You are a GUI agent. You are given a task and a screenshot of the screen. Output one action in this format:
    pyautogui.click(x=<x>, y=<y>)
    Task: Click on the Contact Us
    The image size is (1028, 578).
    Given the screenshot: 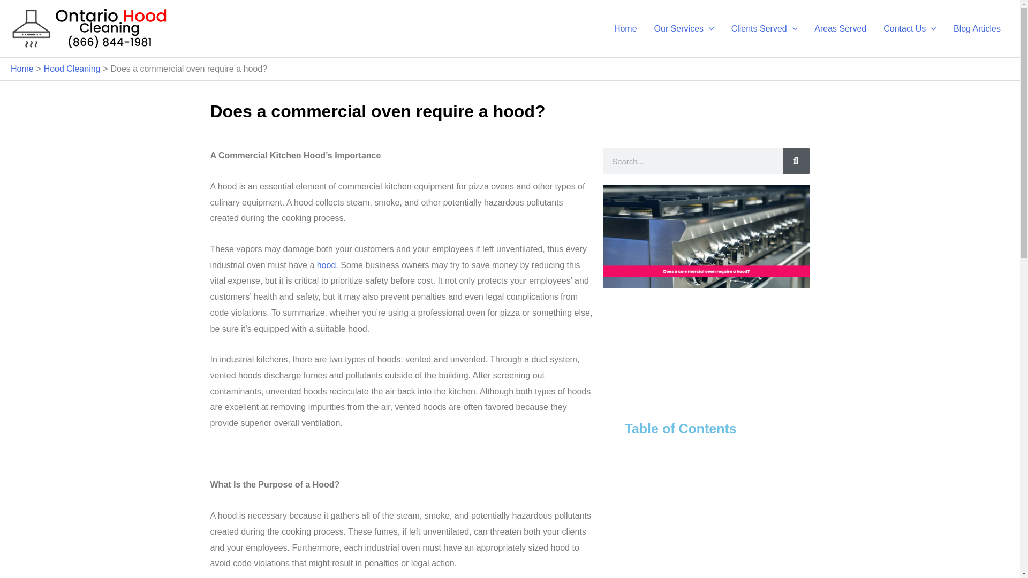 What is the action you would take?
    pyautogui.click(x=909, y=28)
    